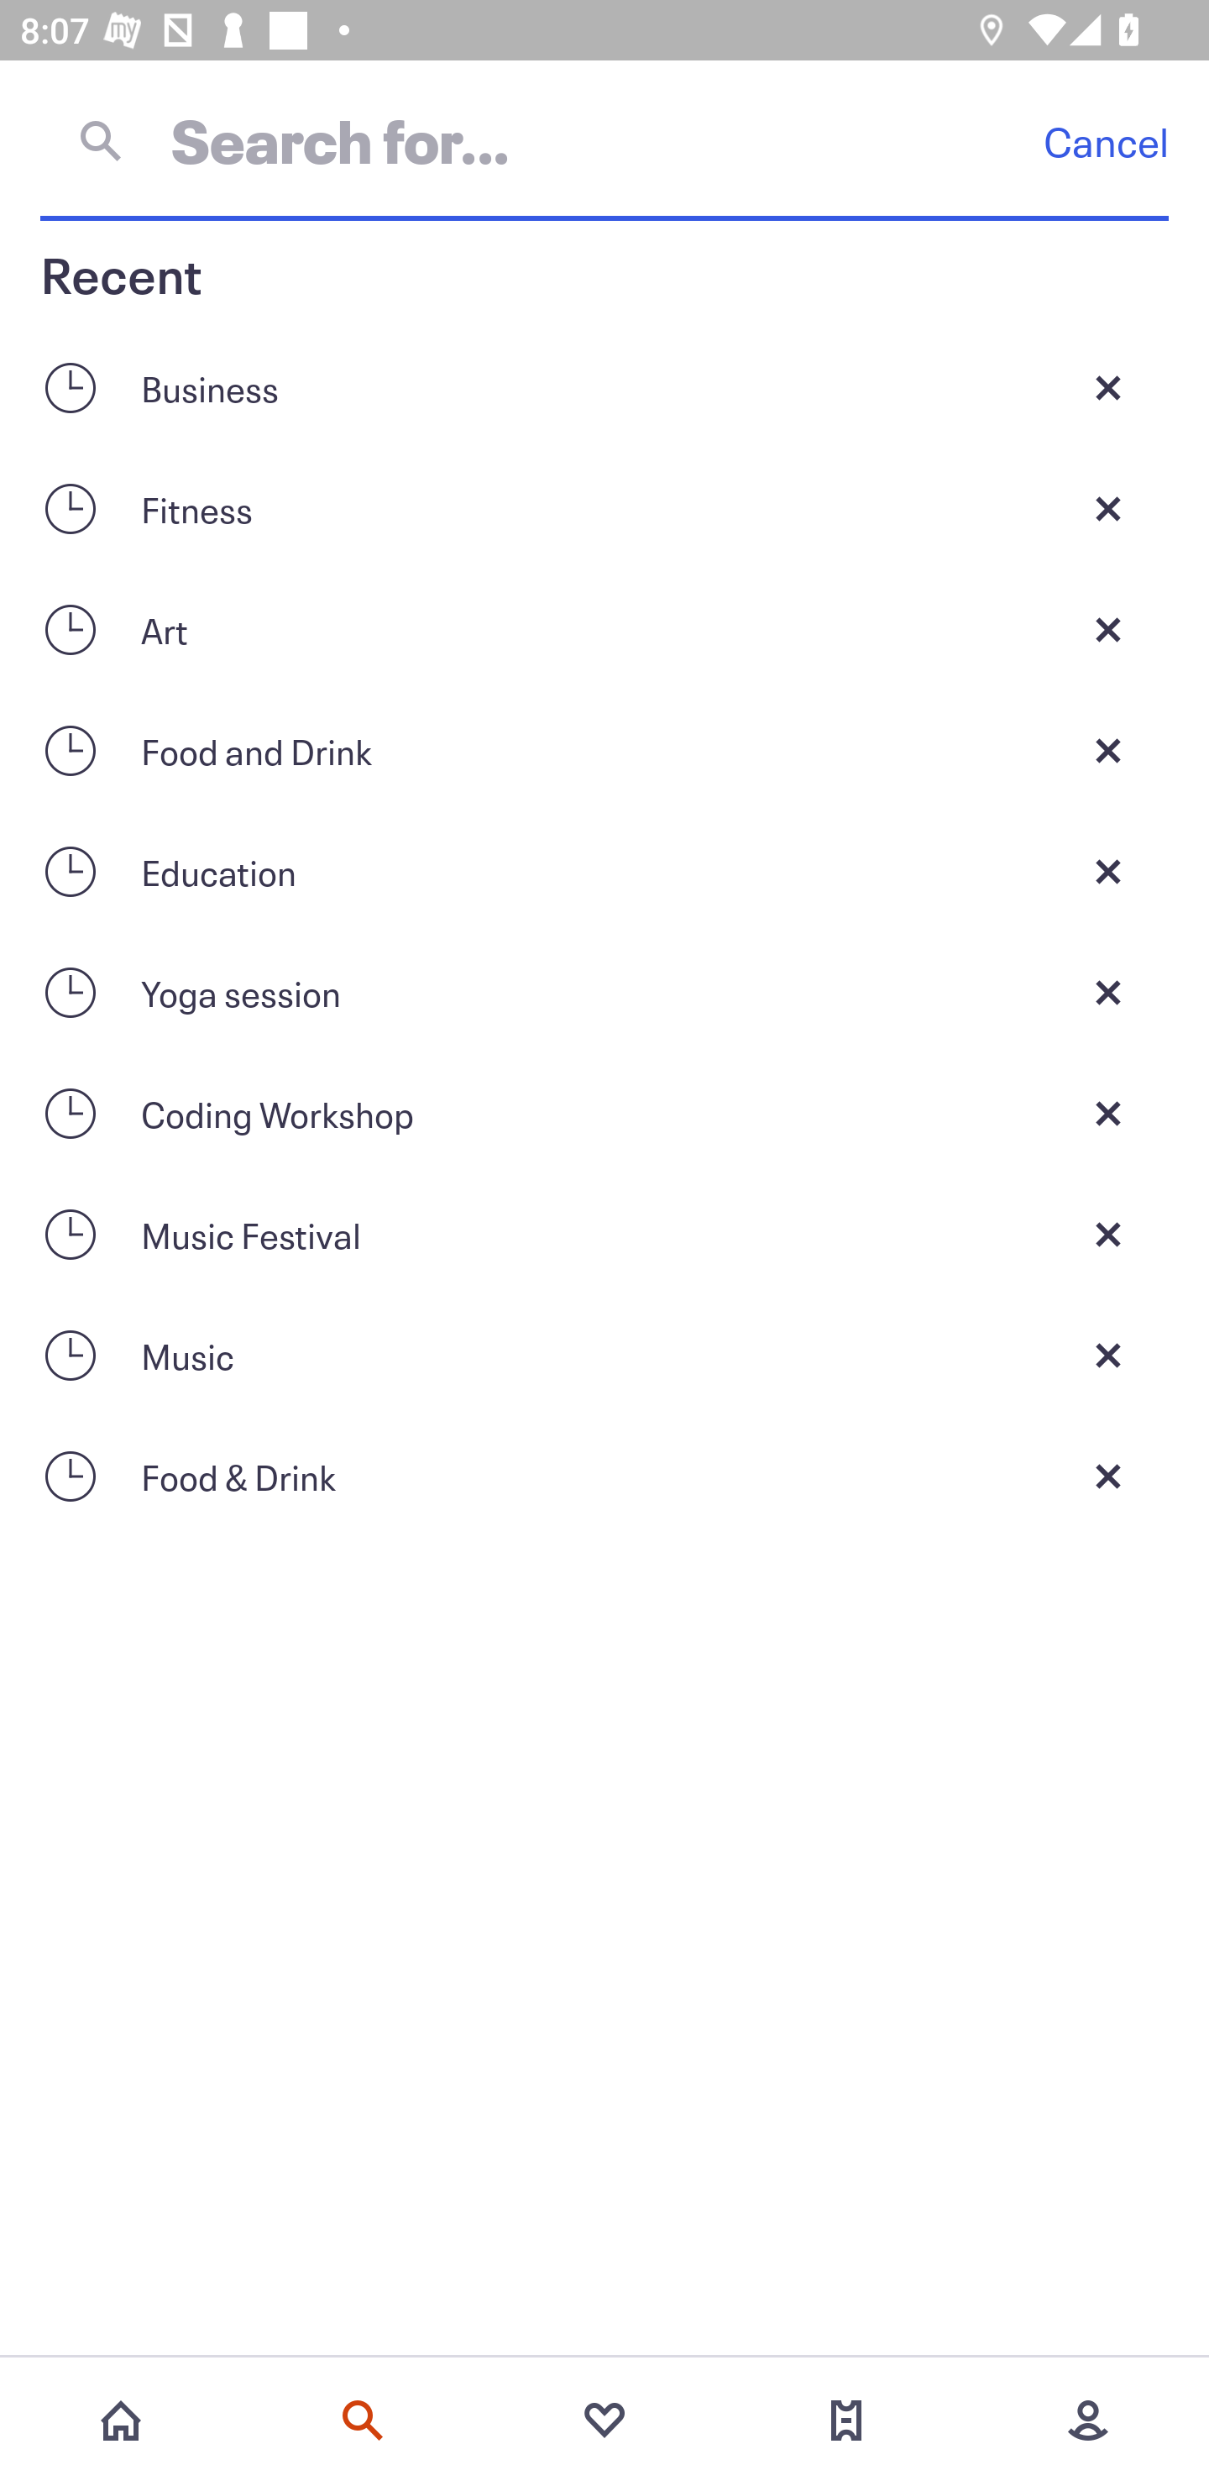  What do you see at coordinates (121, 2420) in the screenshot?
I see `Home` at bounding box center [121, 2420].